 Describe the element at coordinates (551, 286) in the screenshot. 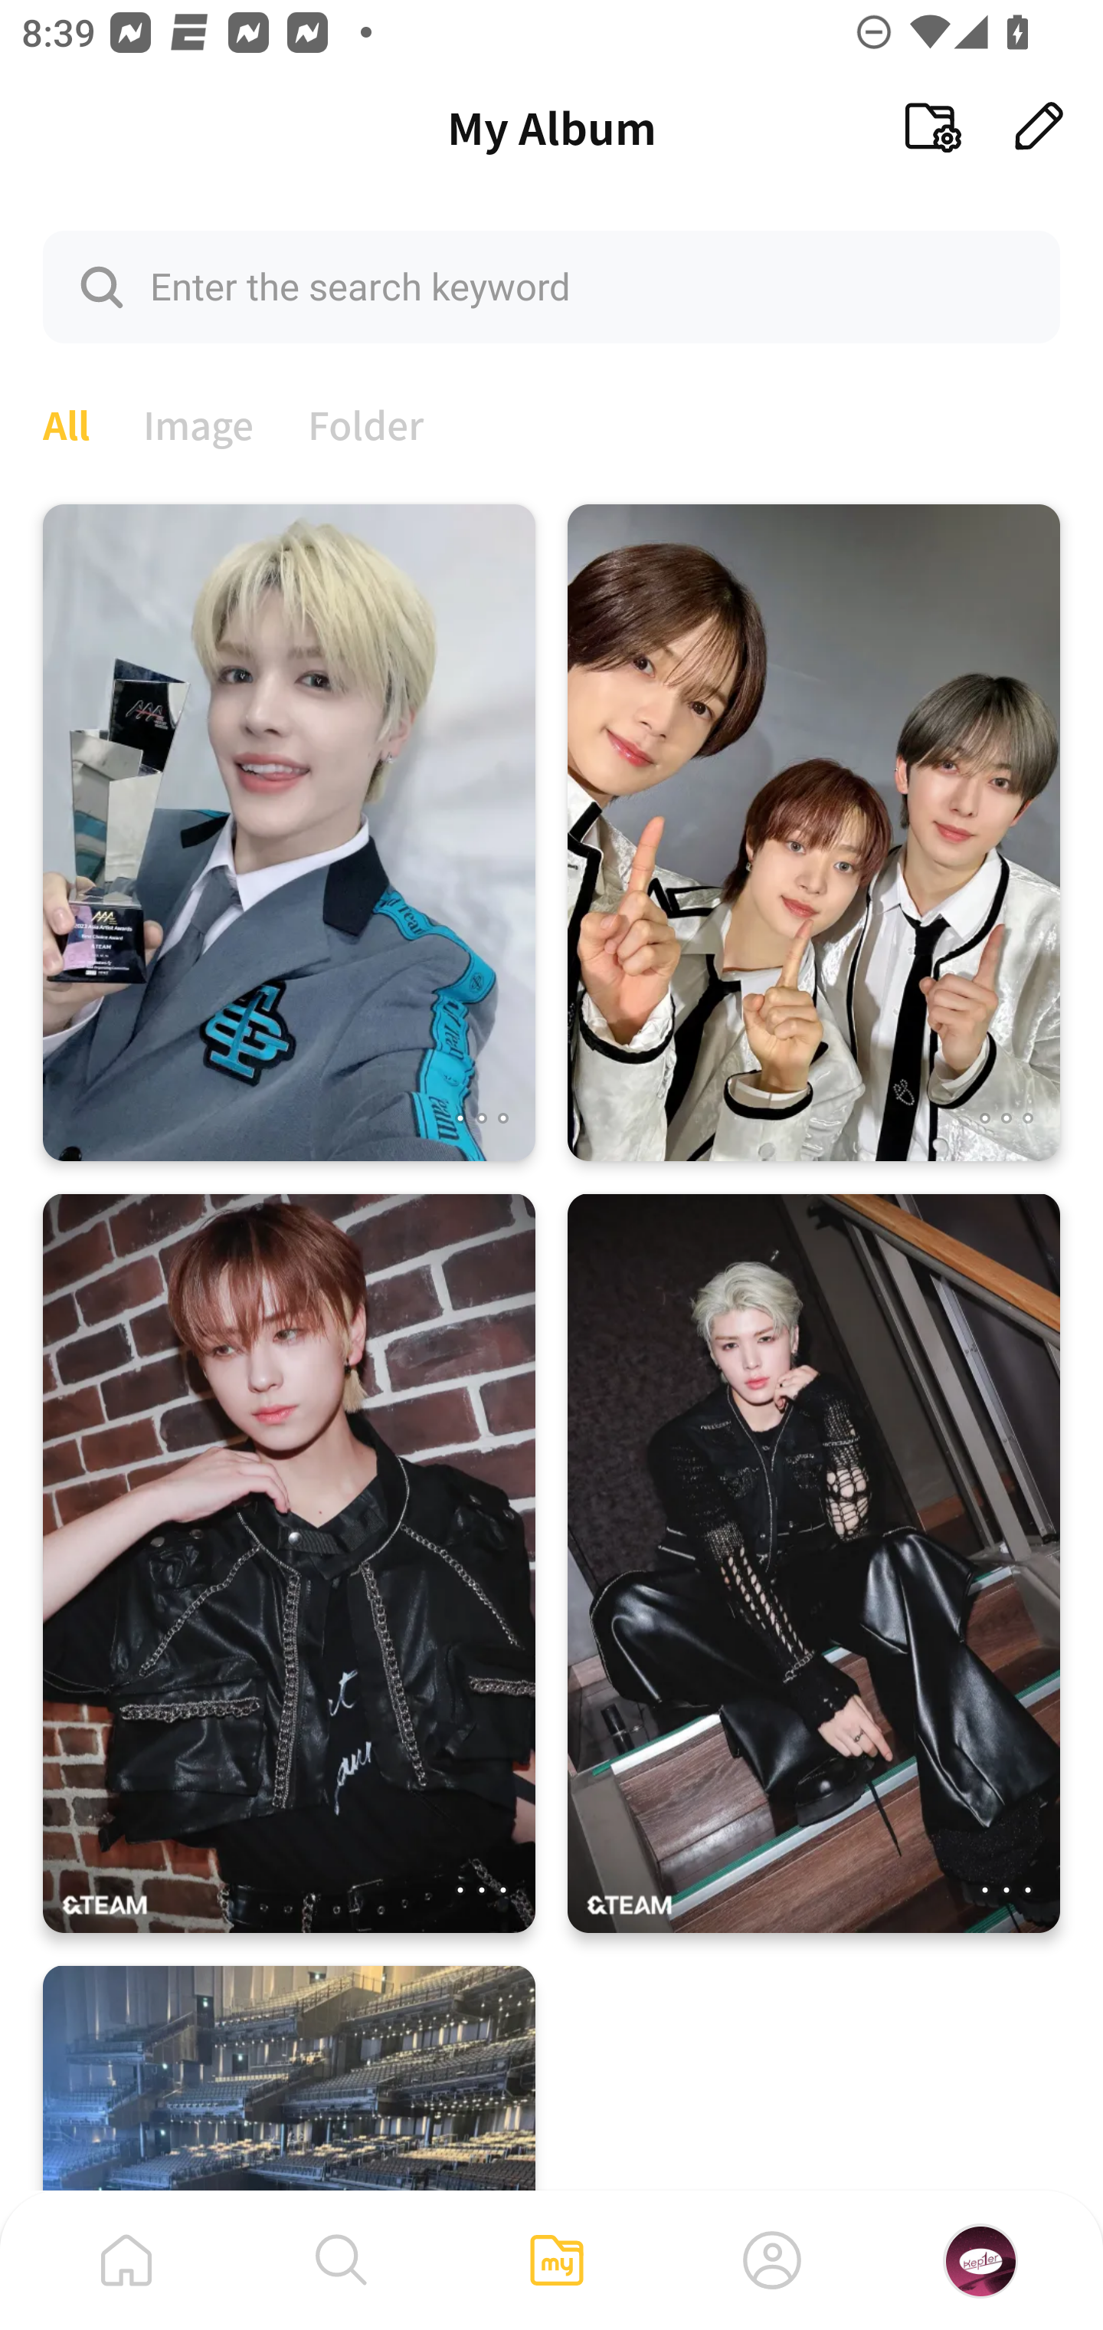

I see `Enter the search keyword` at that location.